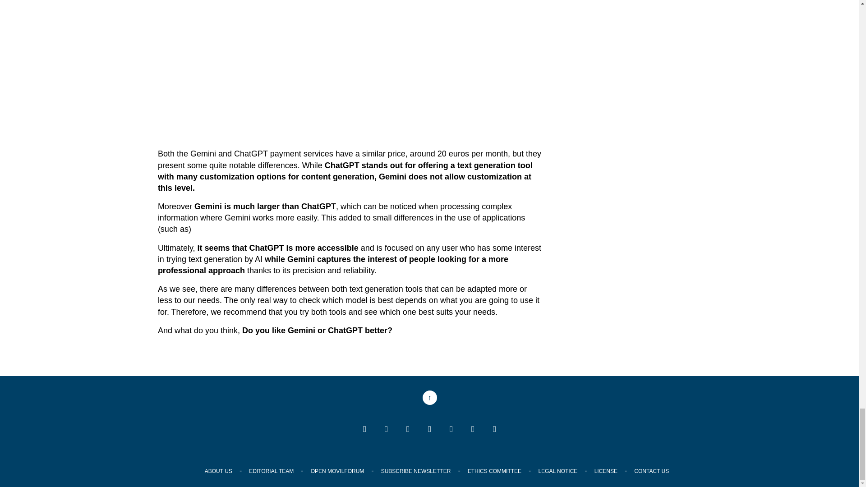 The height and width of the screenshot is (487, 866). I want to click on CONTACT US, so click(651, 471).